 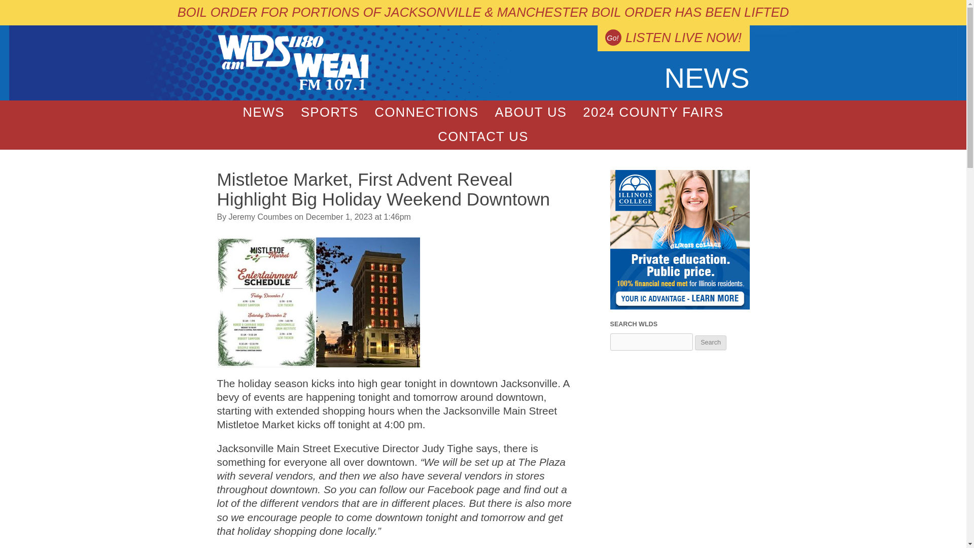 What do you see at coordinates (426, 113) in the screenshot?
I see `CONNECTIONS` at bounding box center [426, 113].